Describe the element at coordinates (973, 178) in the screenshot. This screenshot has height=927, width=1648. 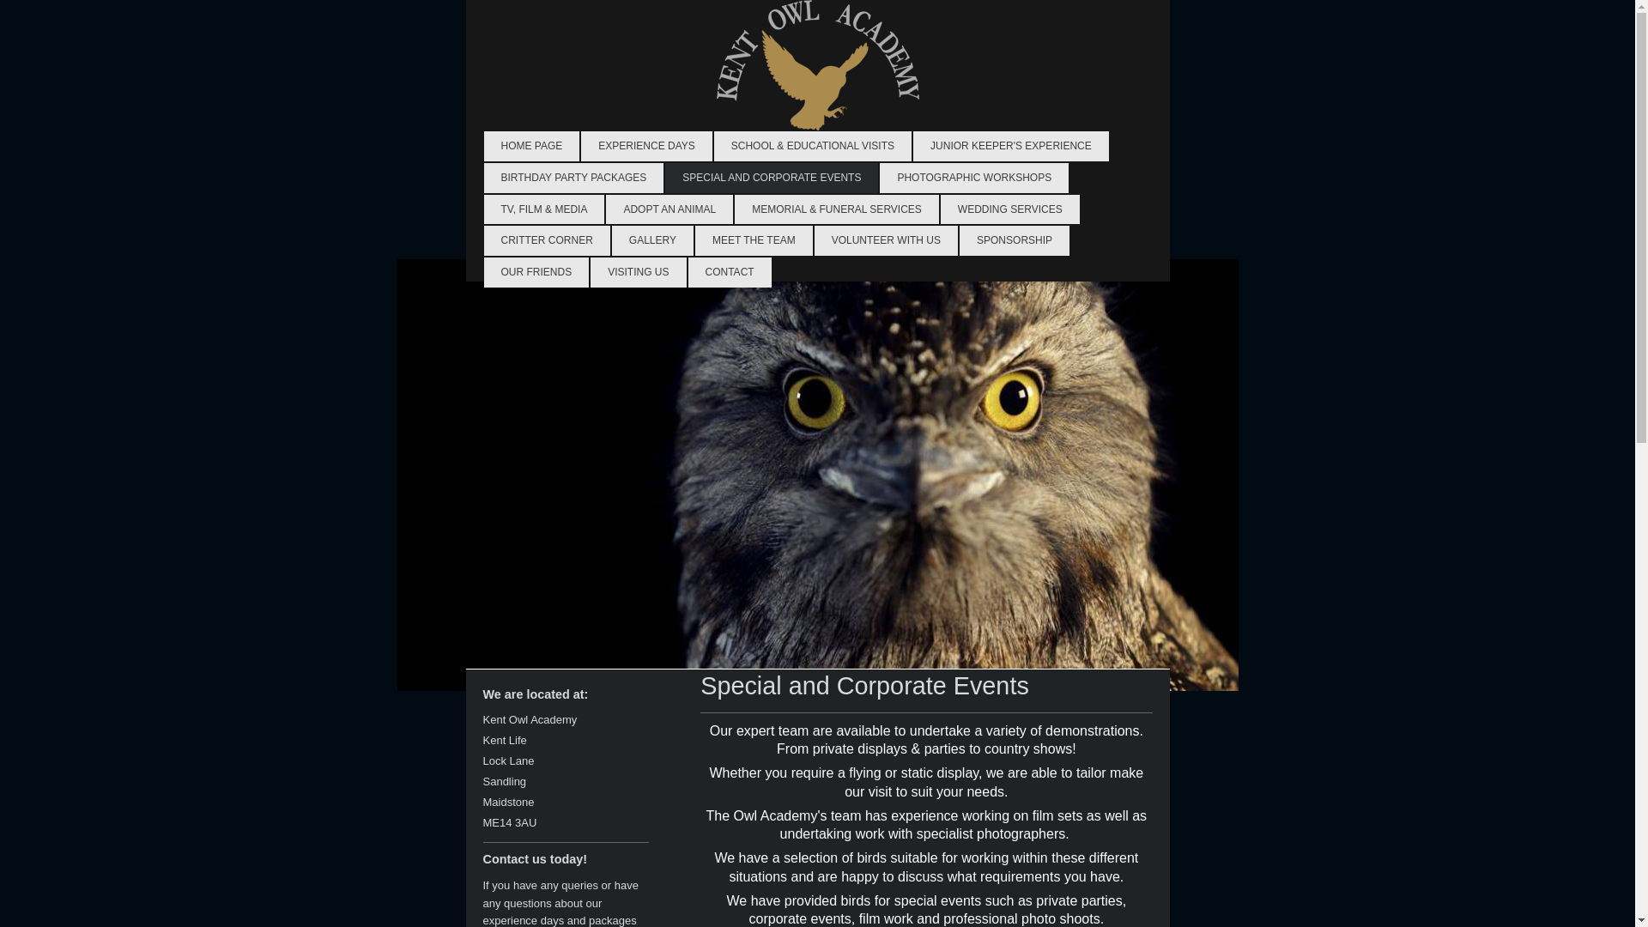
I see `PHOTOGRAPHIC WORKSHOPS` at that location.